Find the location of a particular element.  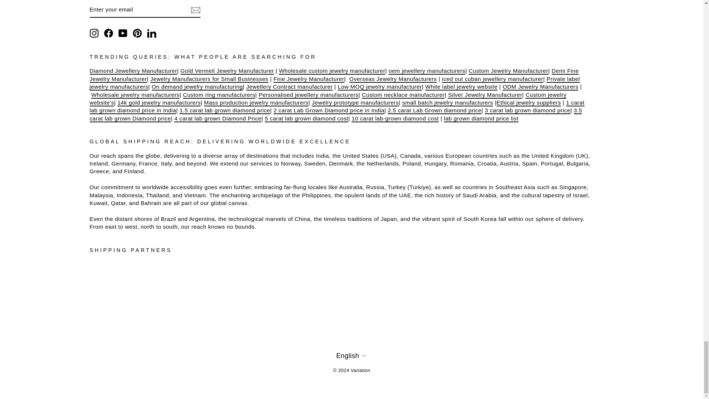

icon-email is located at coordinates (195, 10).